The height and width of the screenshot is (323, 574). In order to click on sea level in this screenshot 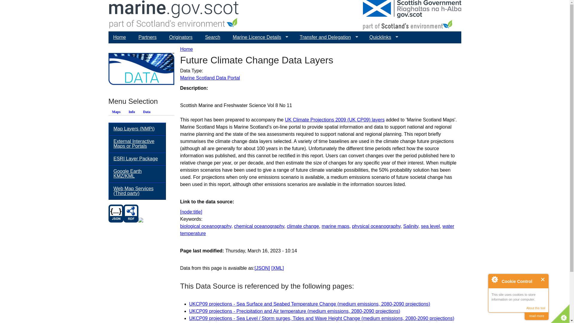, I will do `click(430, 226)`.